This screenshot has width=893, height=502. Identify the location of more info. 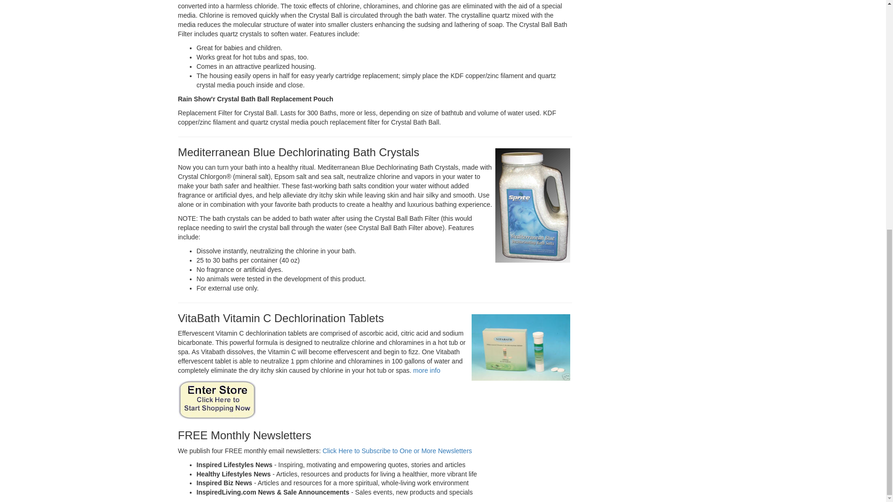
(426, 370).